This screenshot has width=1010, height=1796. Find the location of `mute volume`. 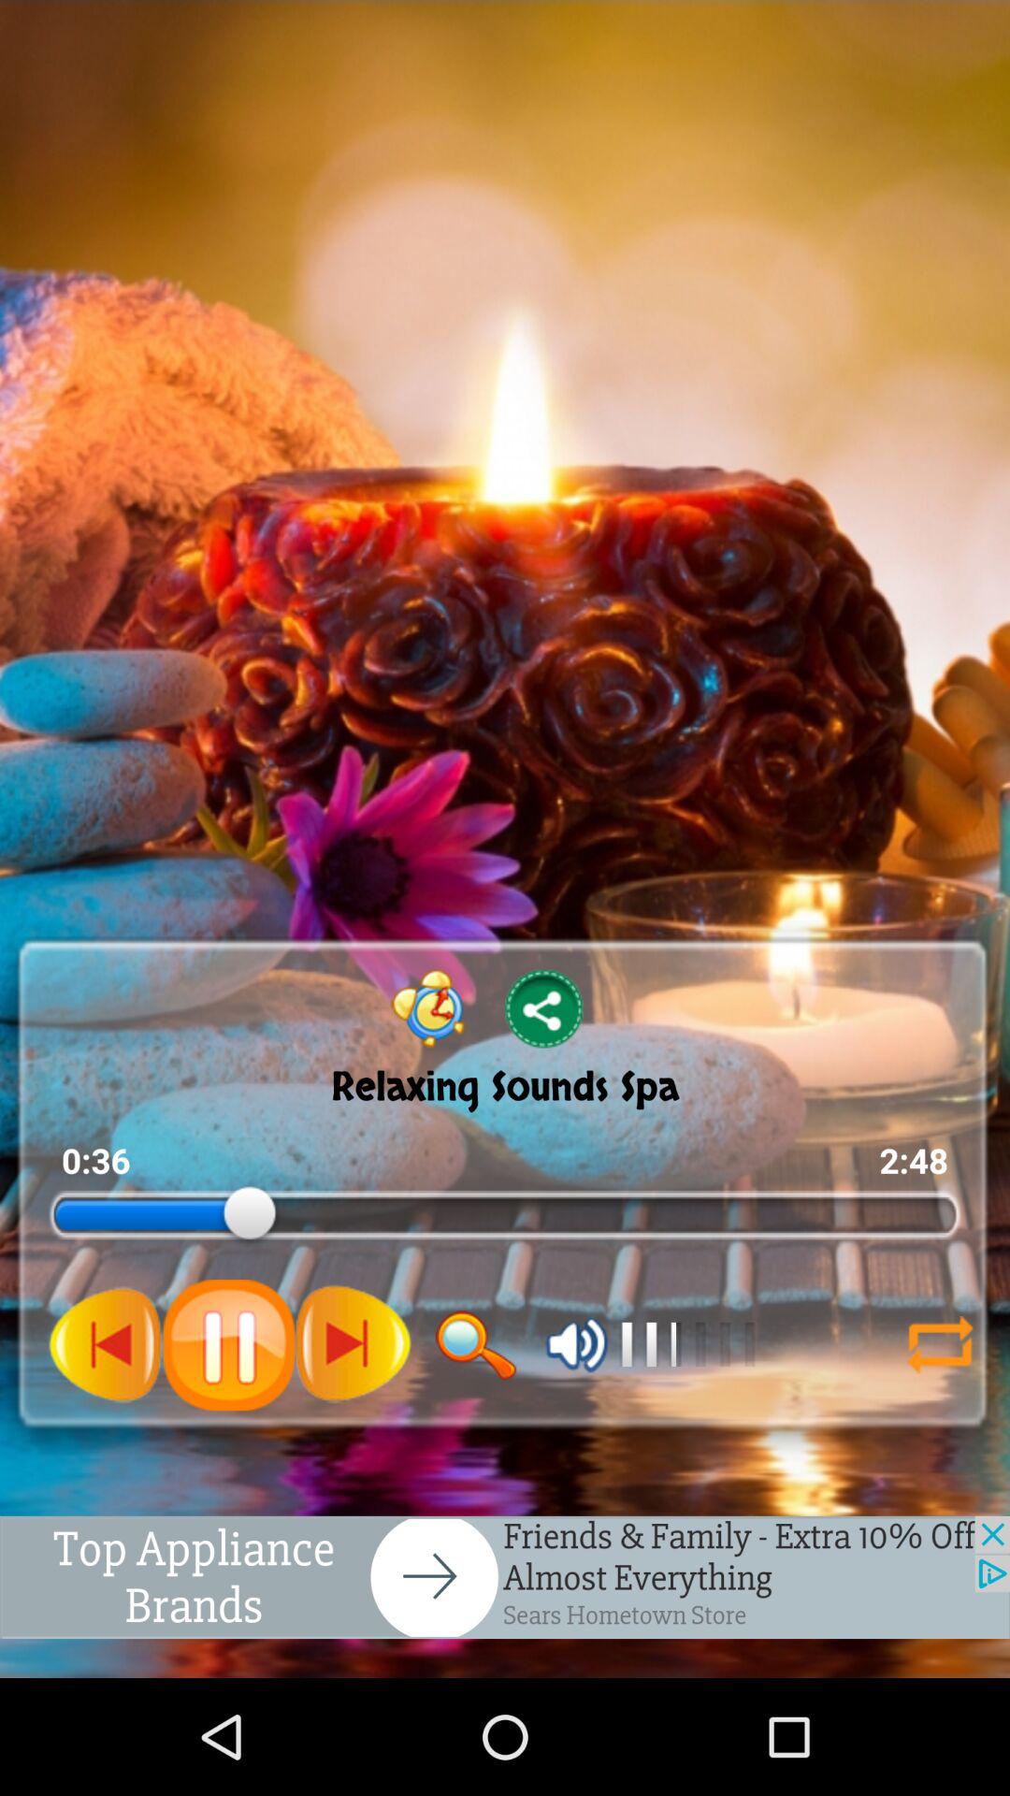

mute volume is located at coordinates (576, 1344).